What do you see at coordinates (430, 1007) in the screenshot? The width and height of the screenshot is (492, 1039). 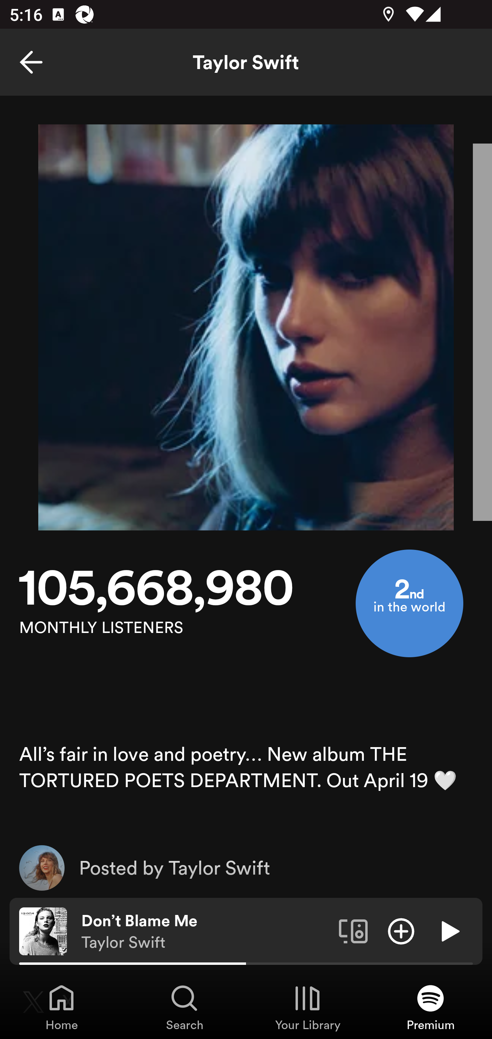 I see `Premium, Tab 4 of 4 Premium Premium` at bounding box center [430, 1007].